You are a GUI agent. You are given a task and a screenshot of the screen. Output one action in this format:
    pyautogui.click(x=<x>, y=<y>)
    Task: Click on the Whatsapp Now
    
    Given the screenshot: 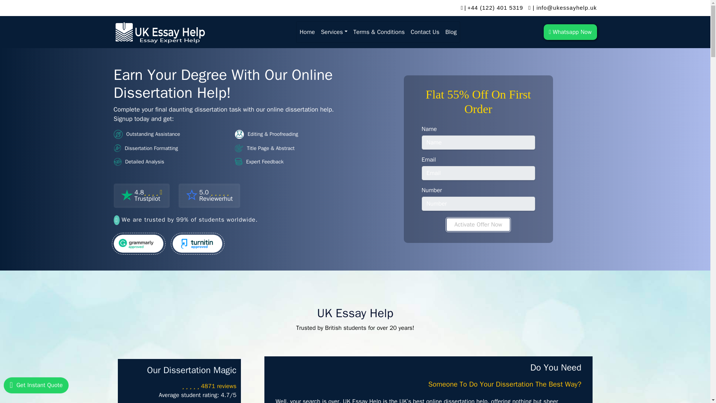 What is the action you would take?
    pyautogui.click(x=425, y=32)
    